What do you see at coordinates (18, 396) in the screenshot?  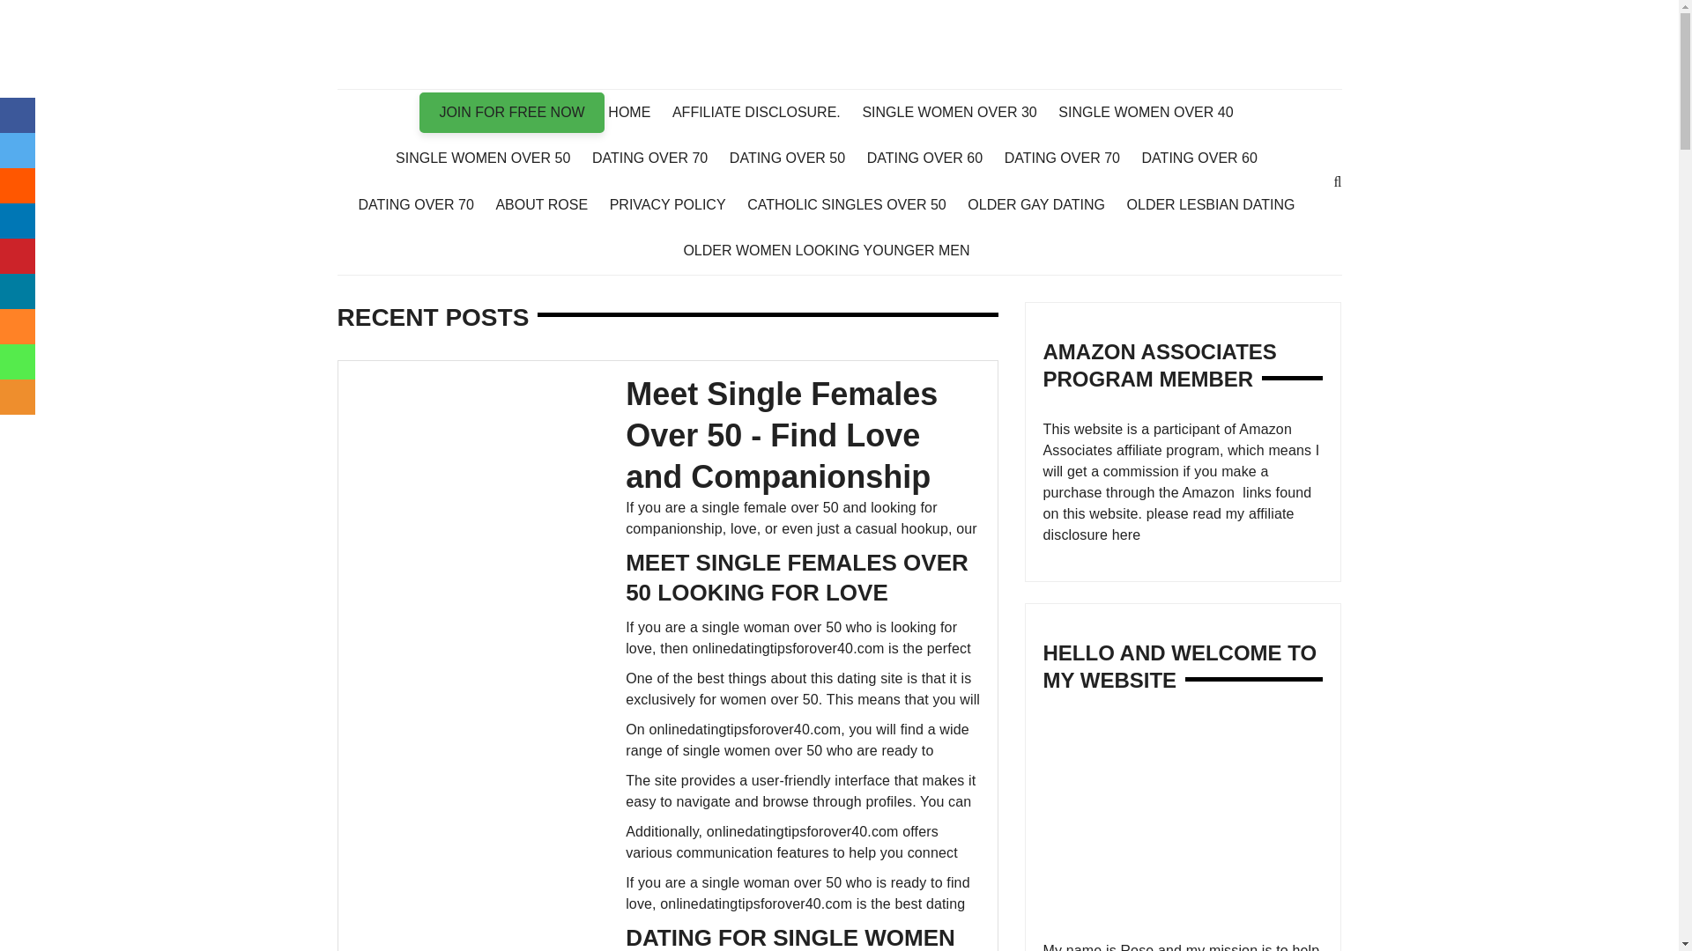 I see `More` at bounding box center [18, 396].